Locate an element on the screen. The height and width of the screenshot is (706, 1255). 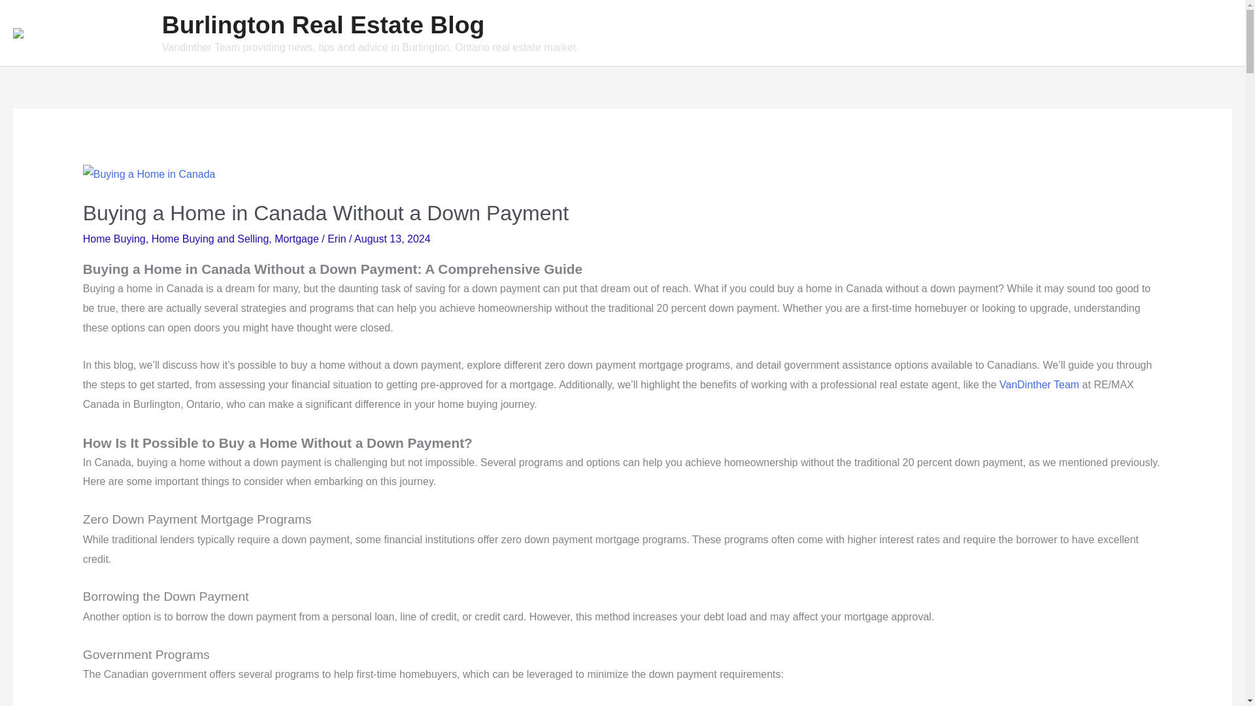
Buying a Home in Canada Without a Down Payment is located at coordinates (326, 213).